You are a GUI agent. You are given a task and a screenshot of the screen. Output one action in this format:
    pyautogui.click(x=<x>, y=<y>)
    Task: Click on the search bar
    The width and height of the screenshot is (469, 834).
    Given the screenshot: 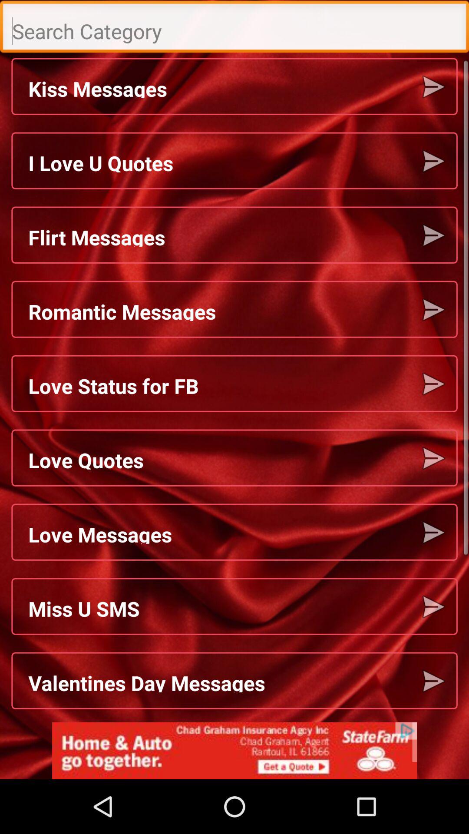 What is the action you would take?
    pyautogui.click(x=234, y=29)
    